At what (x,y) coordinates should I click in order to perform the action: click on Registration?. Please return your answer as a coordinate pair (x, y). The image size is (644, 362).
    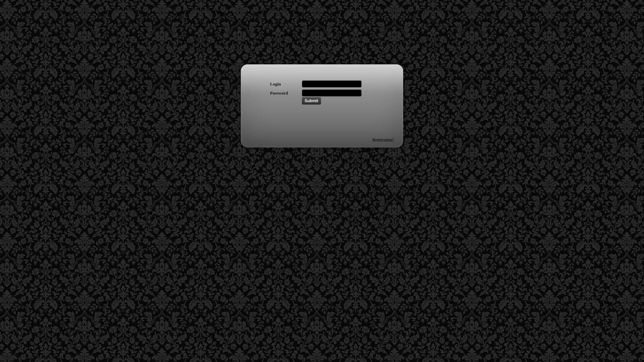
    Looking at the image, I should click on (383, 139).